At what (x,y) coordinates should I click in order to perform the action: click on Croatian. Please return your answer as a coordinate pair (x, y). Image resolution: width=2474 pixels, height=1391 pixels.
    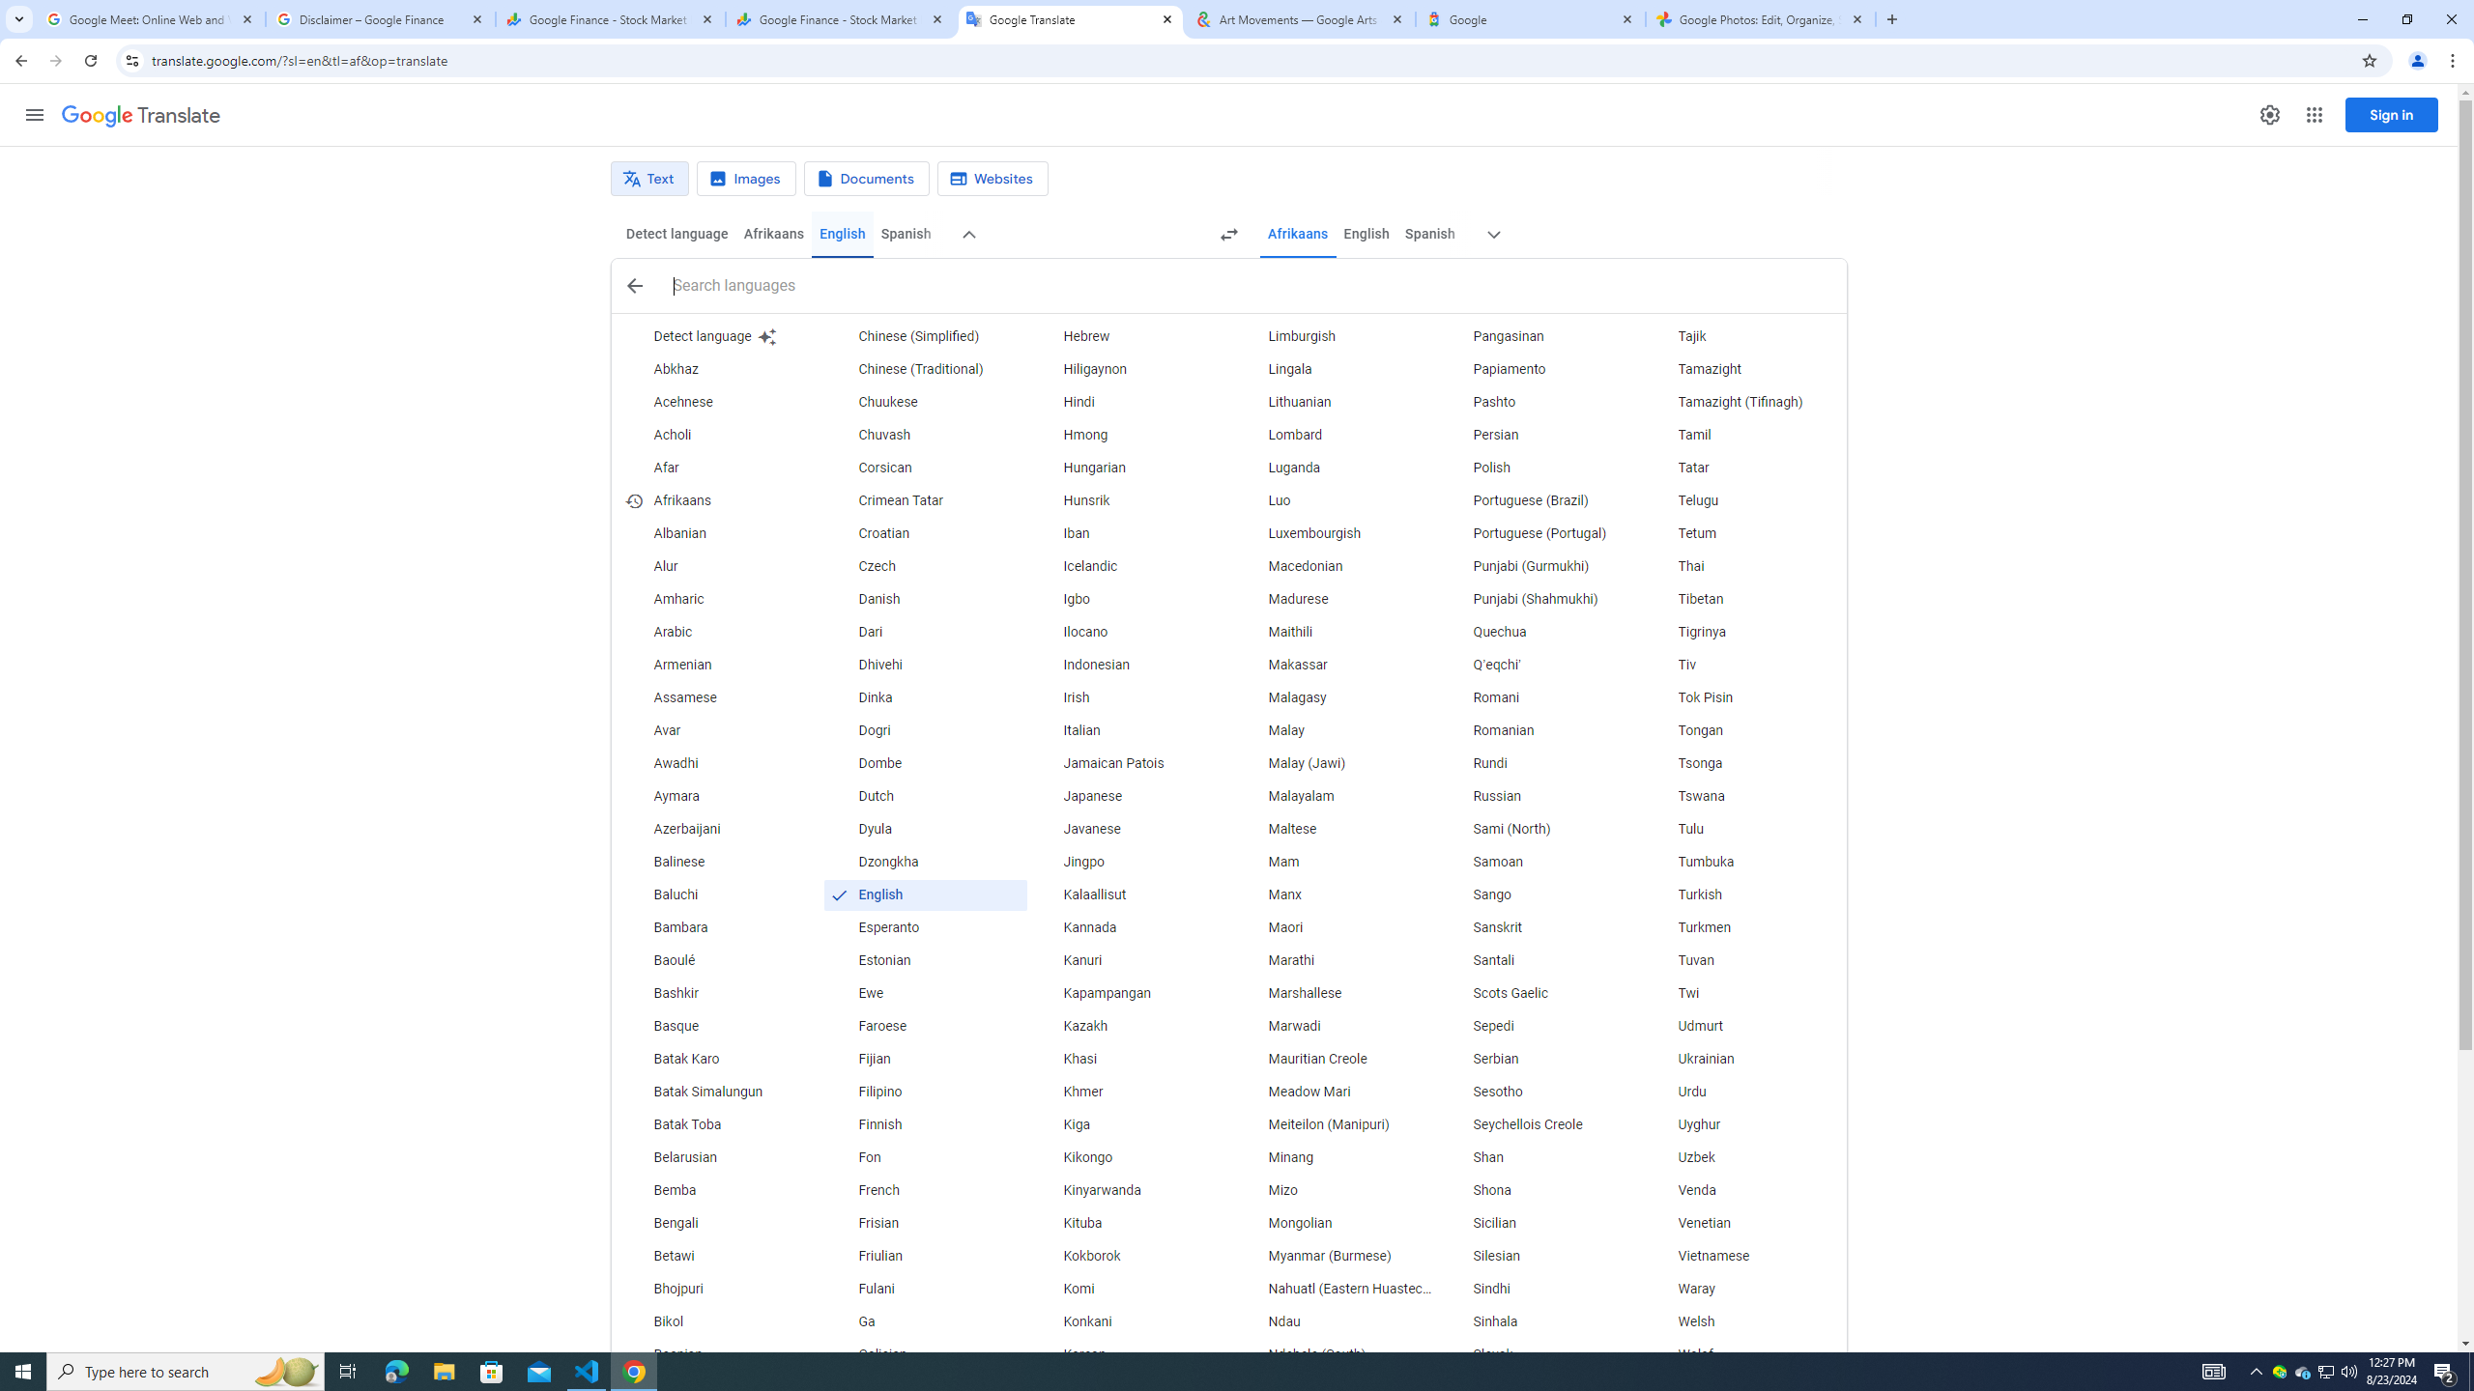
    Looking at the image, I should click on (925, 533).